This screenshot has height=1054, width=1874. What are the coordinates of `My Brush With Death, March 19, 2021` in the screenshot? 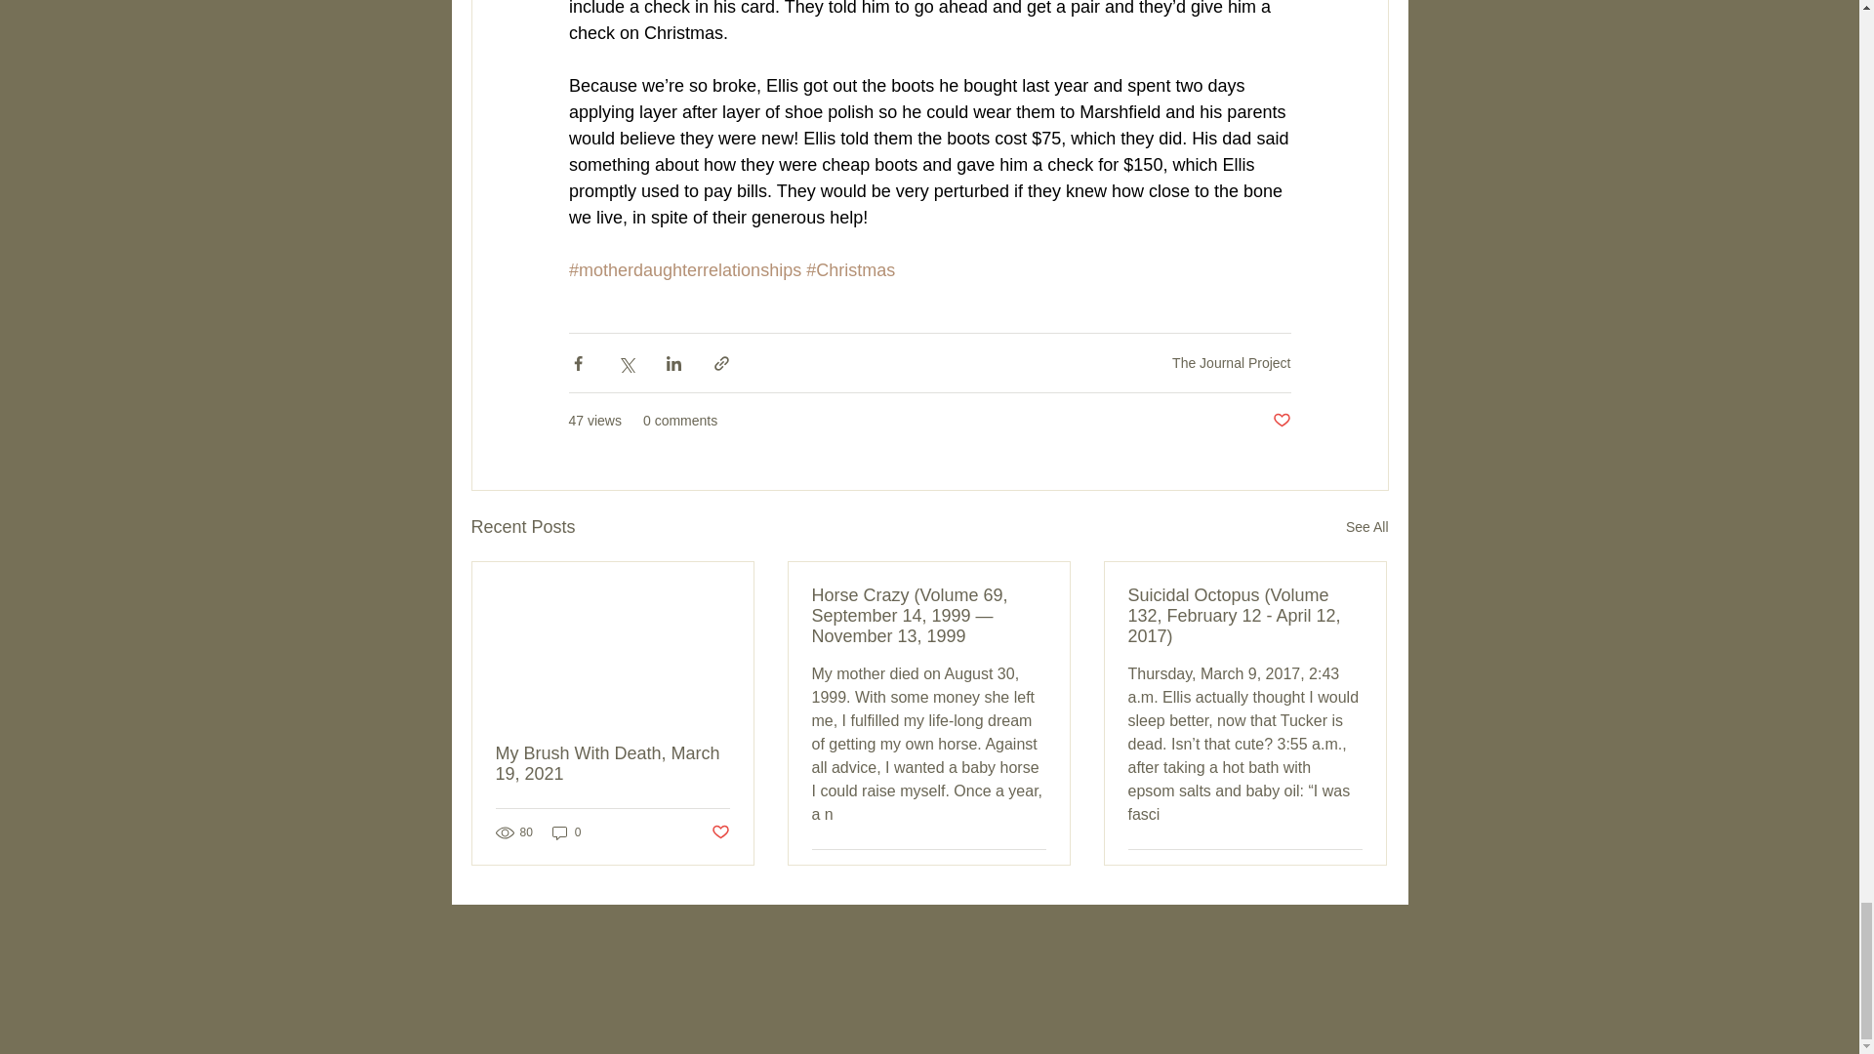 It's located at (613, 763).